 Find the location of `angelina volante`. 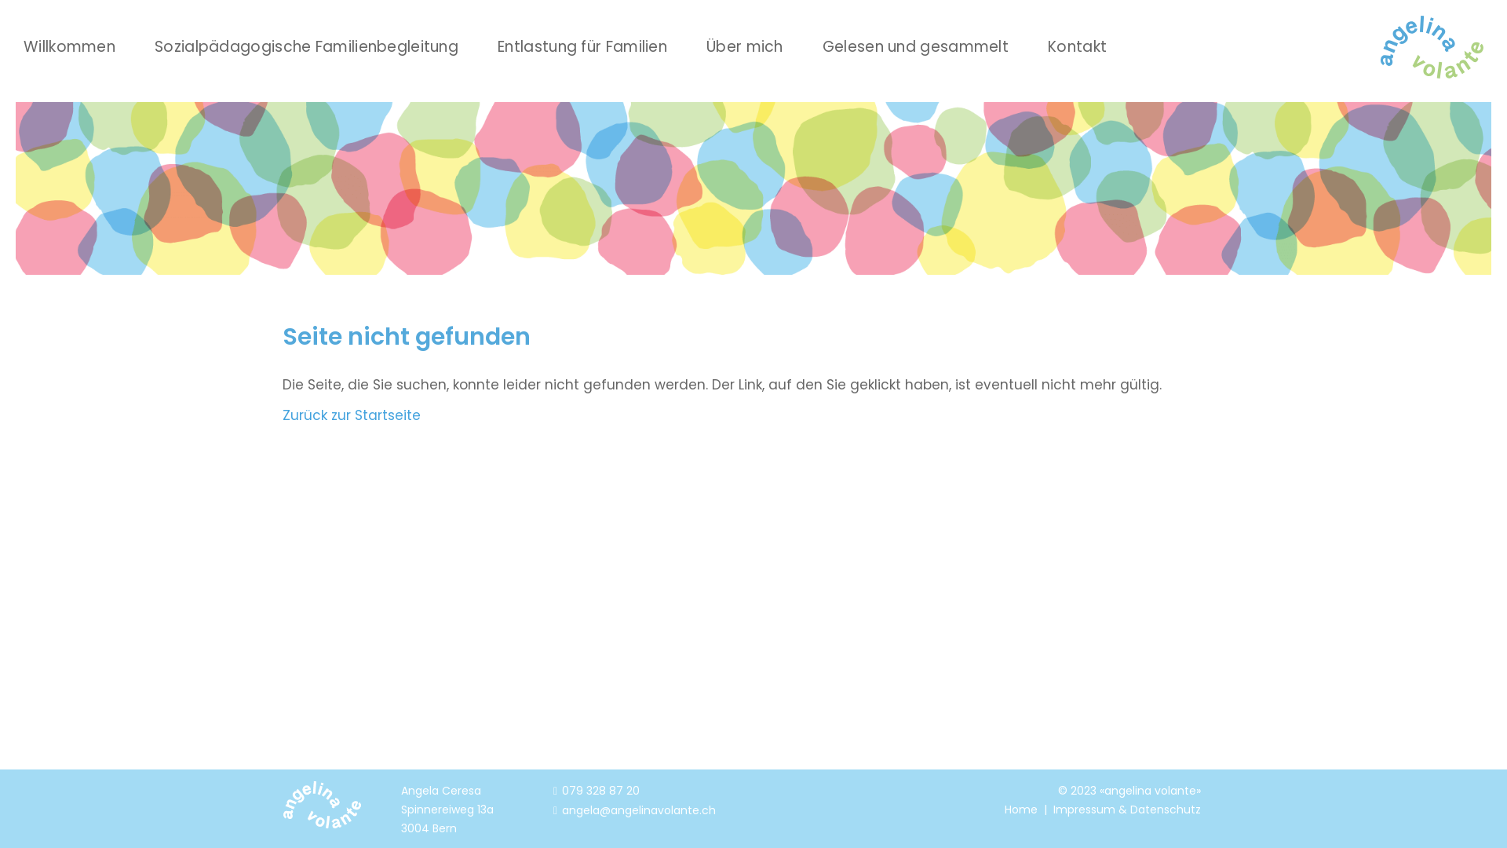

angelina volante is located at coordinates (1432, 47).